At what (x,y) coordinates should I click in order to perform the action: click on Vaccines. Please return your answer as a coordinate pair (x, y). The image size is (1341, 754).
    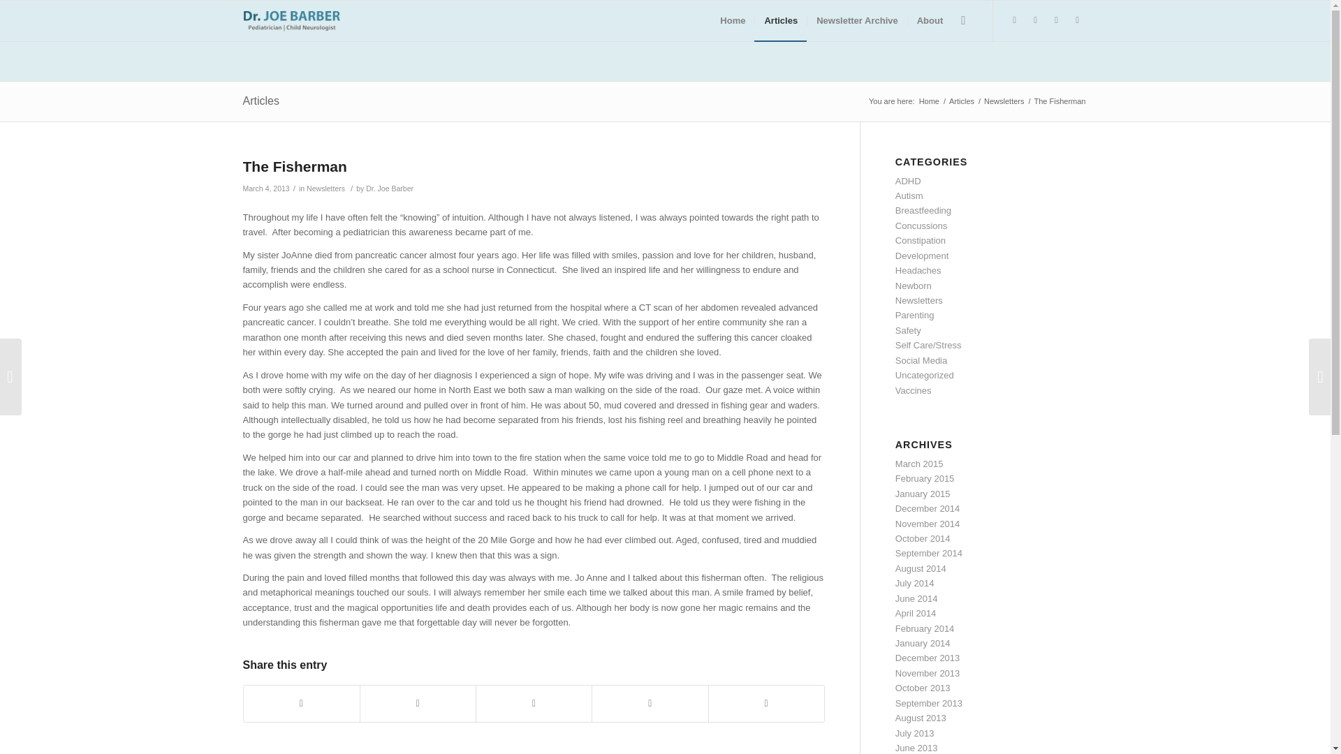
    Looking at the image, I should click on (914, 390).